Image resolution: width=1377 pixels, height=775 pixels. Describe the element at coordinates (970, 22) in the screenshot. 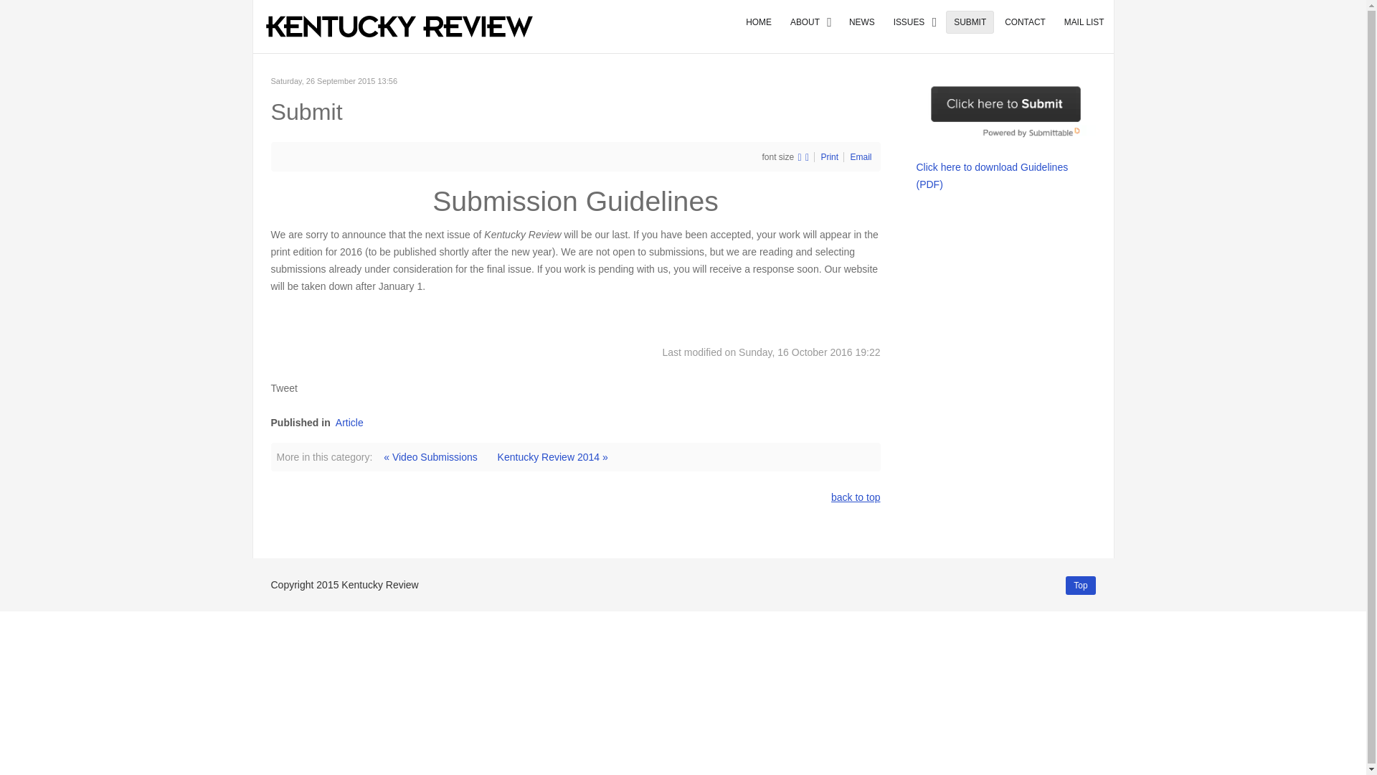

I see `SUBMIT` at that location.